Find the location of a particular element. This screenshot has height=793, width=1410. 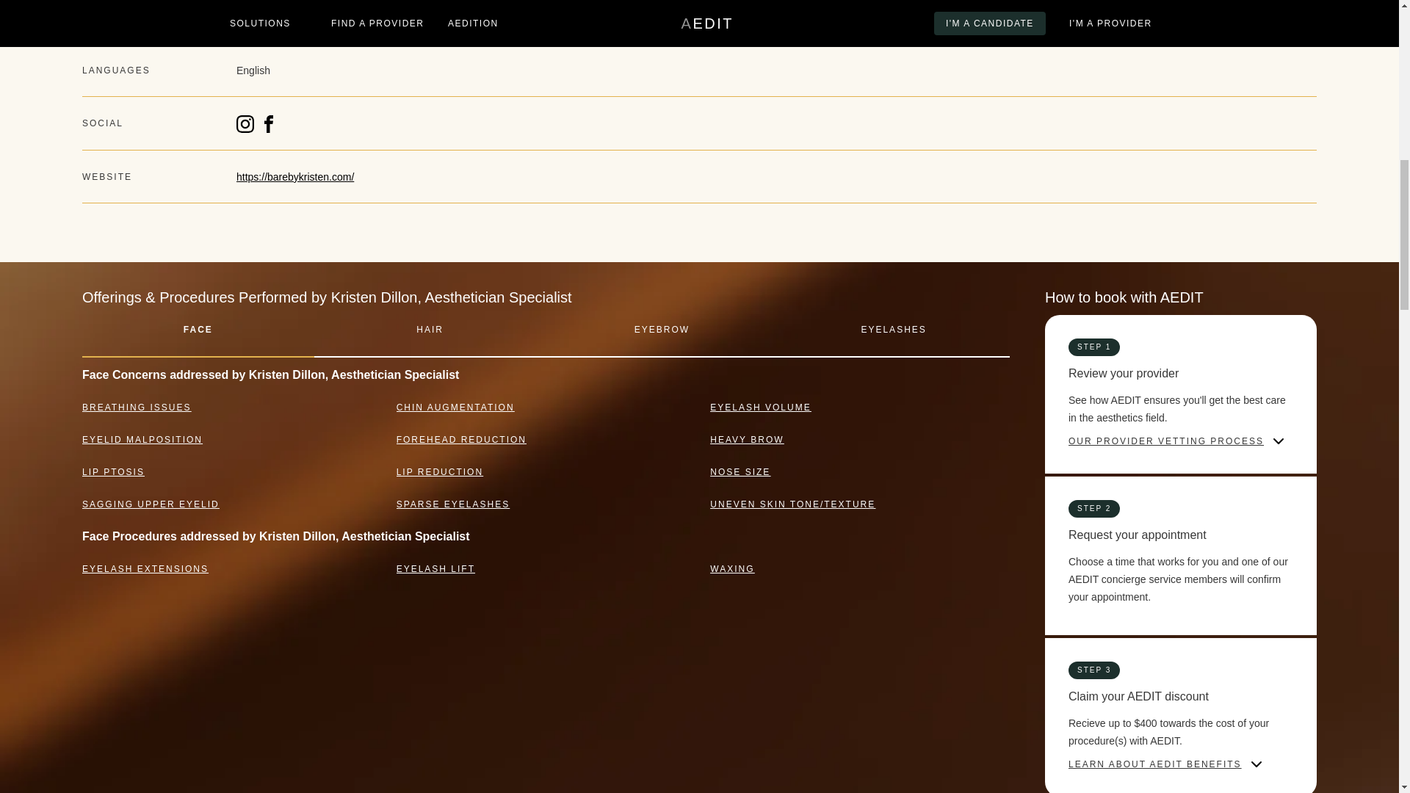

NOSE SIZE is located at coordinates (740, 472).